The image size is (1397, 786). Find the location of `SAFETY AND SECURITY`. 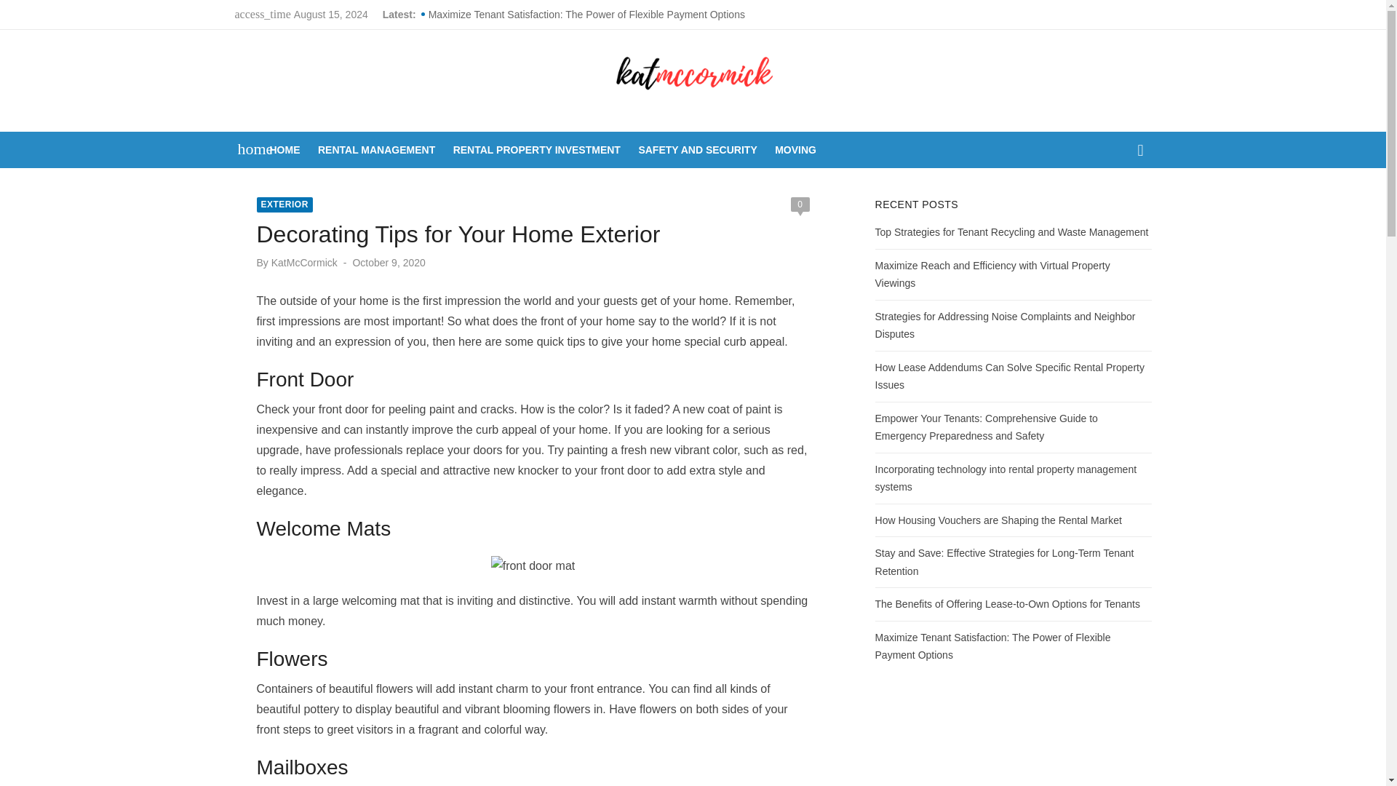

SAFETY AND SECURITY is located at coordinates (697, 150).